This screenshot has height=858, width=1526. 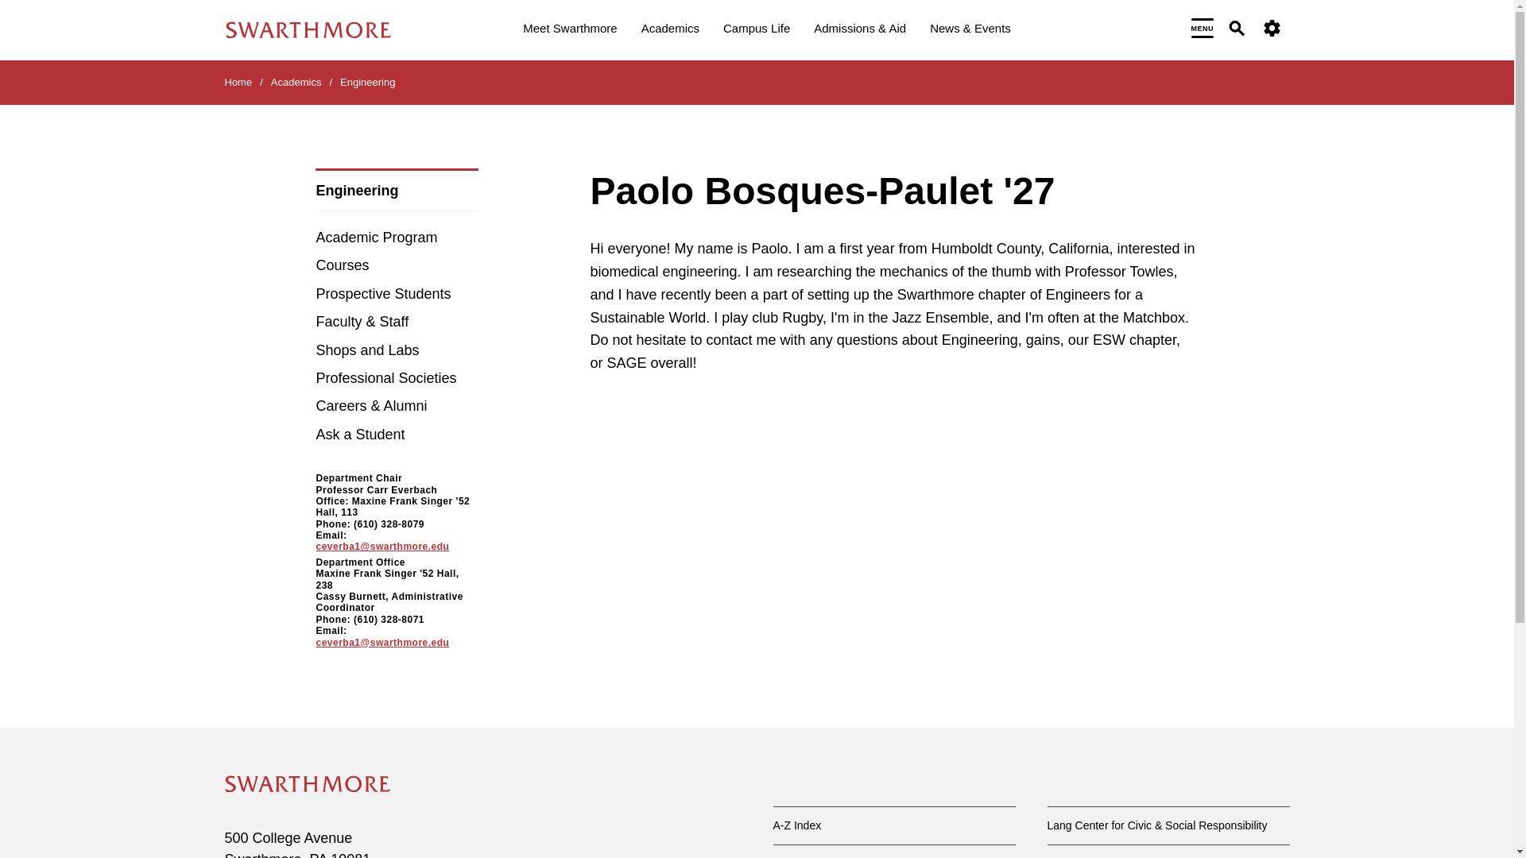 What do you see at coordinates (669, 30) in the screenshot?
I see `Academics` at bounding box center [669, 30].